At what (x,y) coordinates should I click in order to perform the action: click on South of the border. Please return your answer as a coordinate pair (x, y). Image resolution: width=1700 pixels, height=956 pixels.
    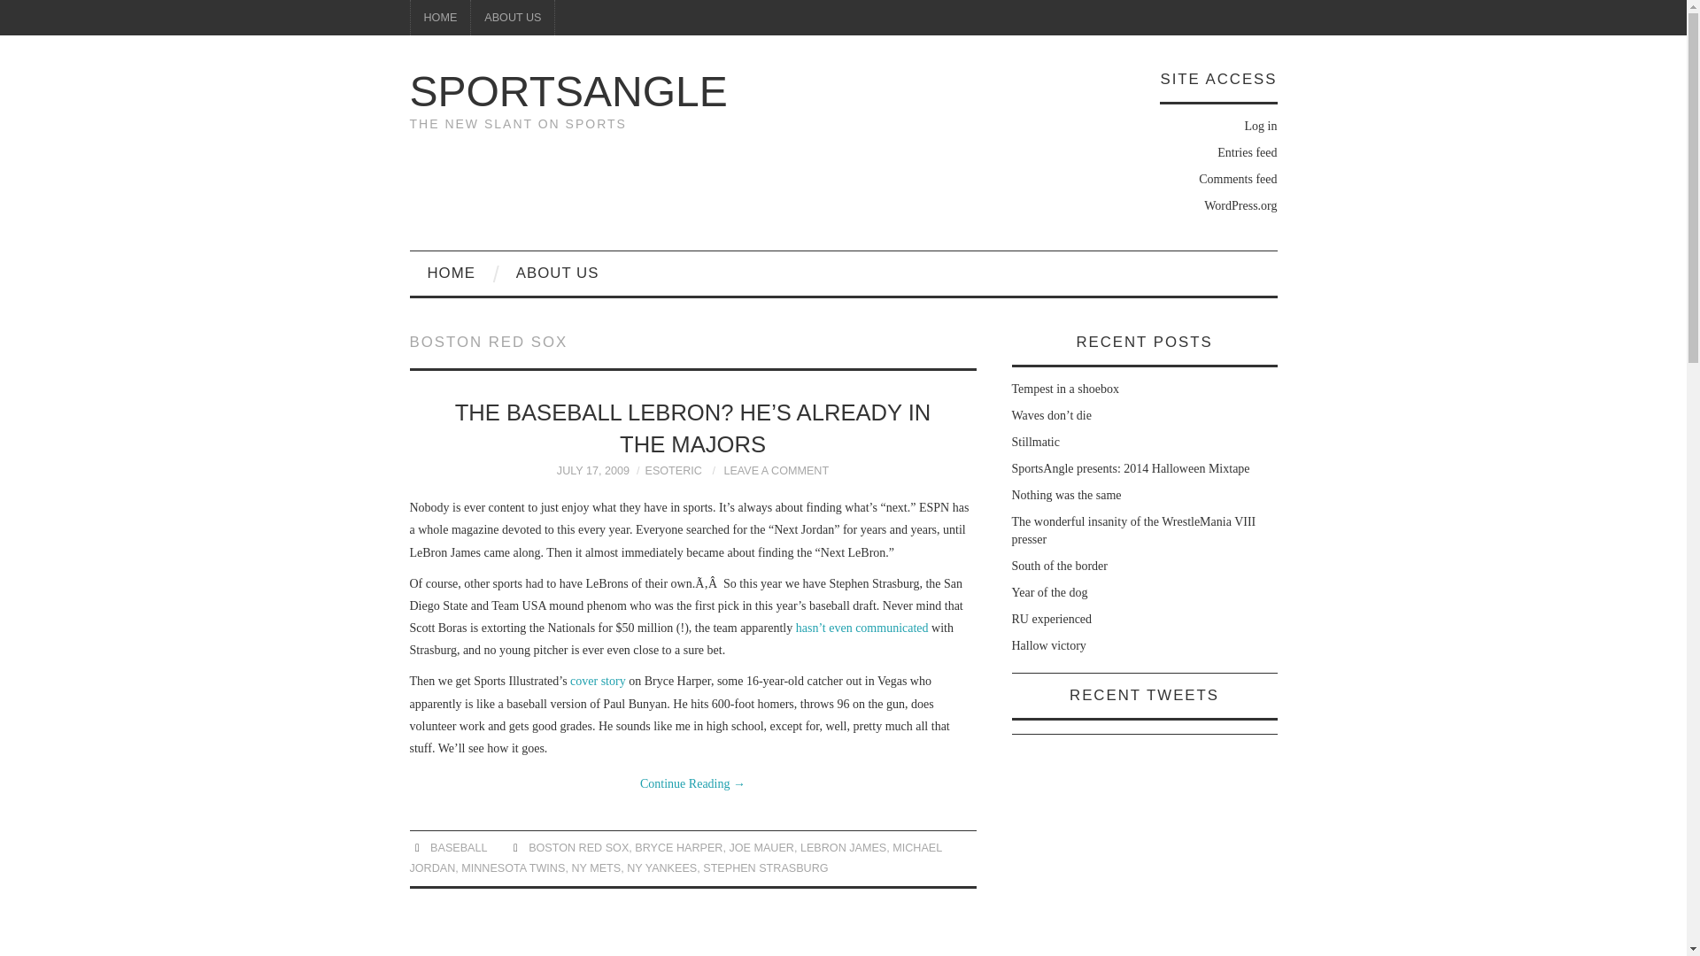
    Looking at the image, I should click on (1059, 565).